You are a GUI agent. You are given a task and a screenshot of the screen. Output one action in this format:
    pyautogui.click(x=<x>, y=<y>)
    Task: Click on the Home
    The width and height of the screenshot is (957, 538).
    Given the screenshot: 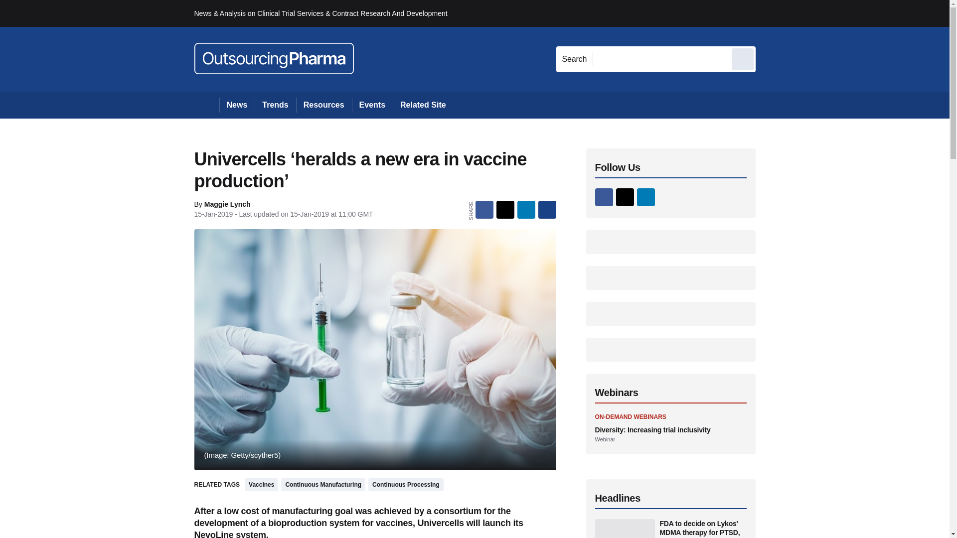 What is the action you would take?
    pyautogui.click(x=206, y=105)
    